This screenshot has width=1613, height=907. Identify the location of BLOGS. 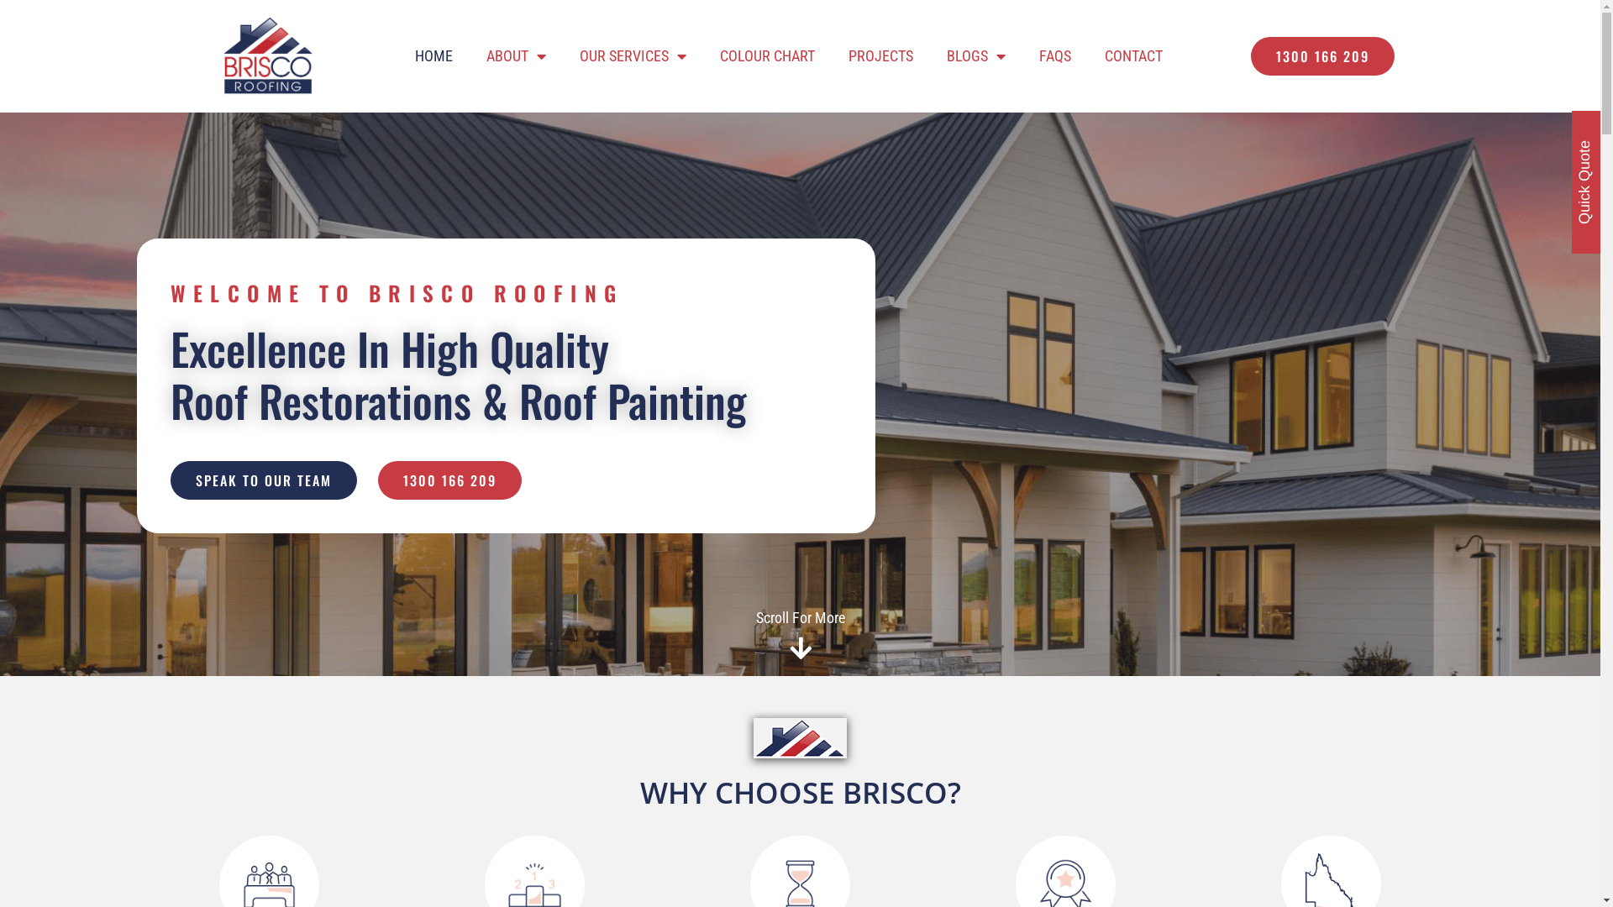
(976, 56).